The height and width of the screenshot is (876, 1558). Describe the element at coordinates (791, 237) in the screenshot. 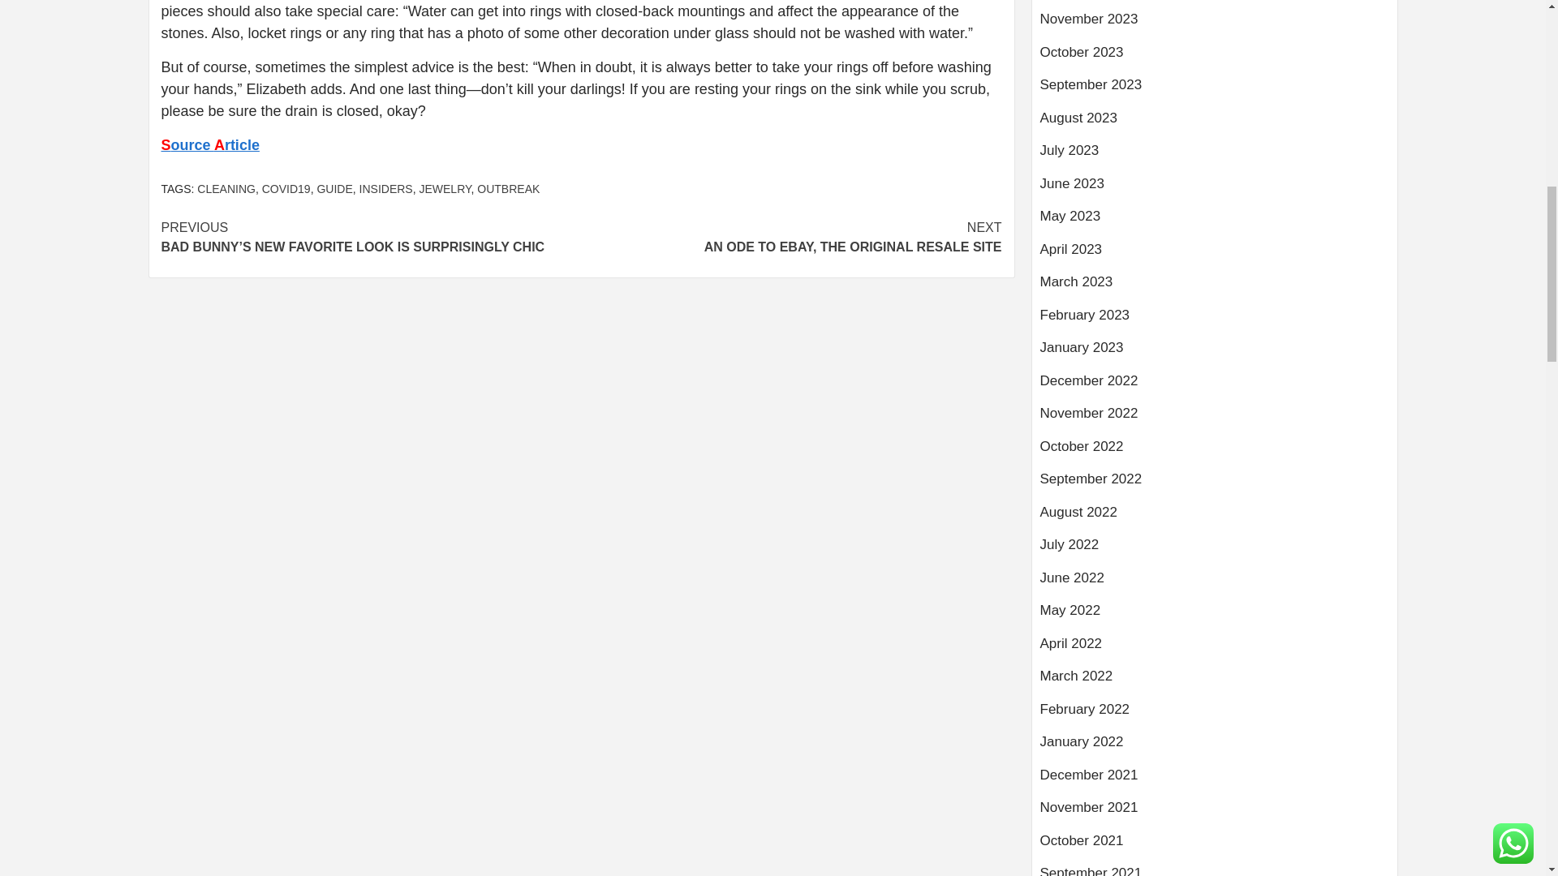

I see `JEWELRY` at that location.